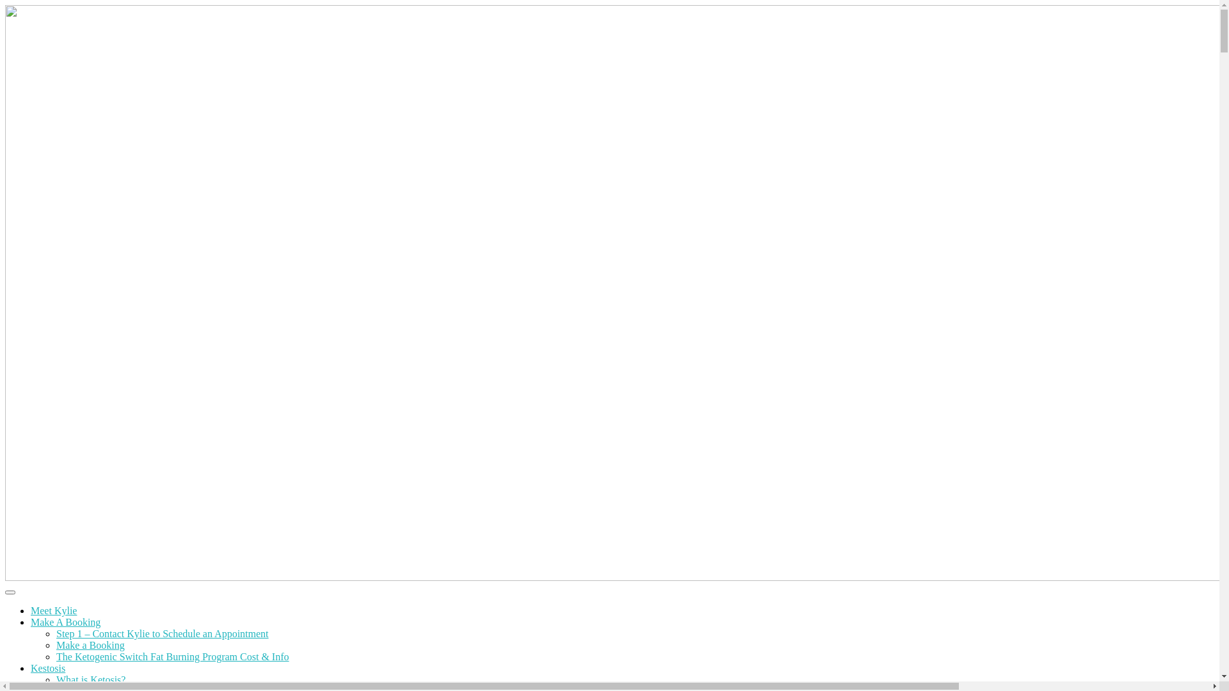 The image size is (1229, 691). What do you see at coordinates (54, 610) in the screenshot?
I see `Meet Kylie` at bounding box center [54, 610].